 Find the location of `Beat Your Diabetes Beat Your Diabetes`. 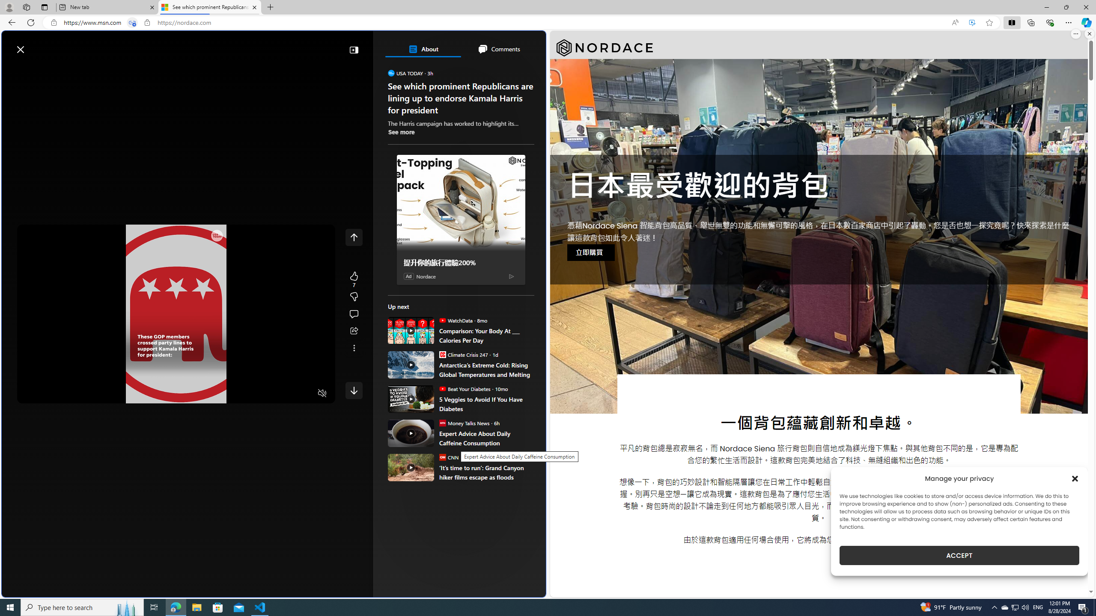

Beat Your Diabetes Beat Your Diabetes is located at coordinates (465, 388).